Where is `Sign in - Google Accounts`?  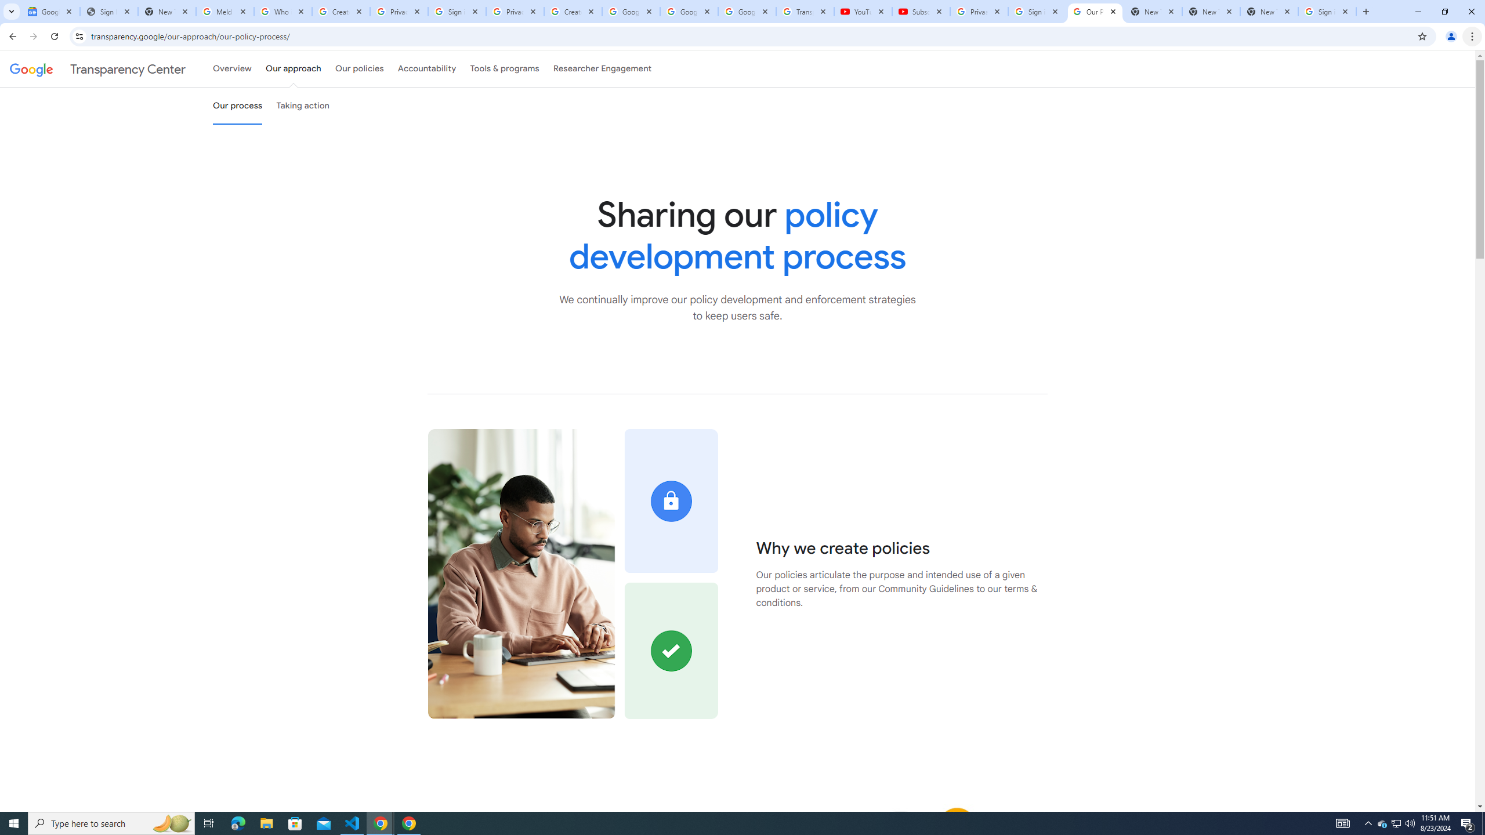
Sign in - Google Accounts is located at coordinates (1036, 12).